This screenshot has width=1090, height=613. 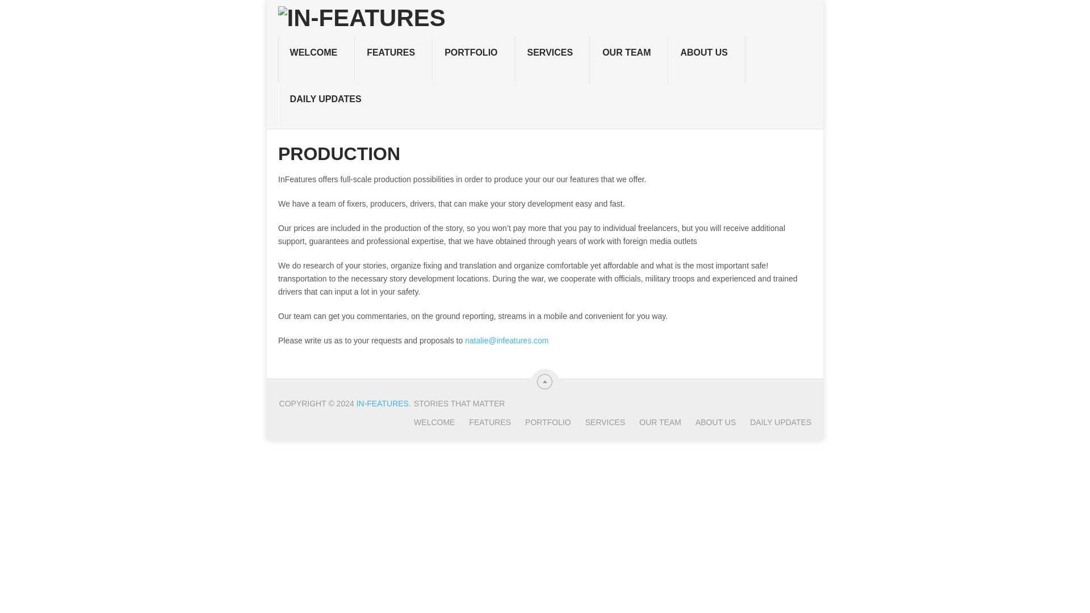 What do you see at coordinates (383, 404) in the screenshot?
I see `IN-FEATURES` at bounding box center [383, 404].